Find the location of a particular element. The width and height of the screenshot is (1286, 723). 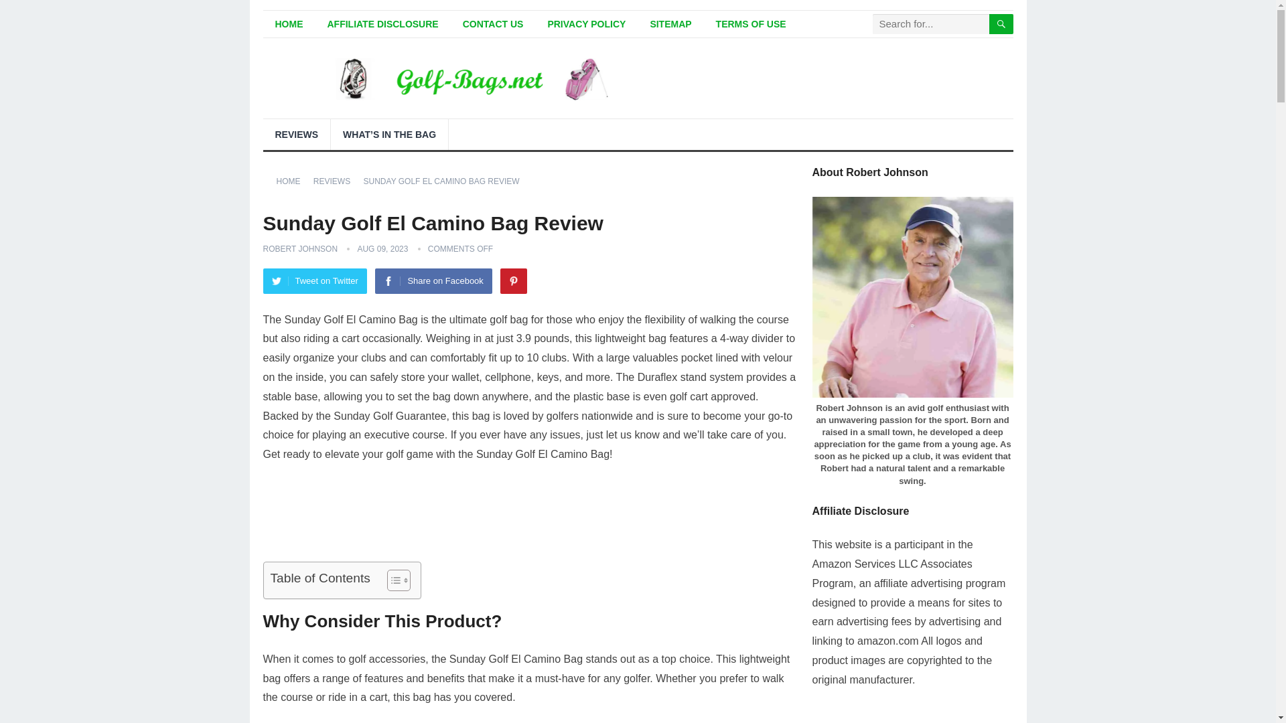

TERMS OF USE is located at coordinates (751, 24).